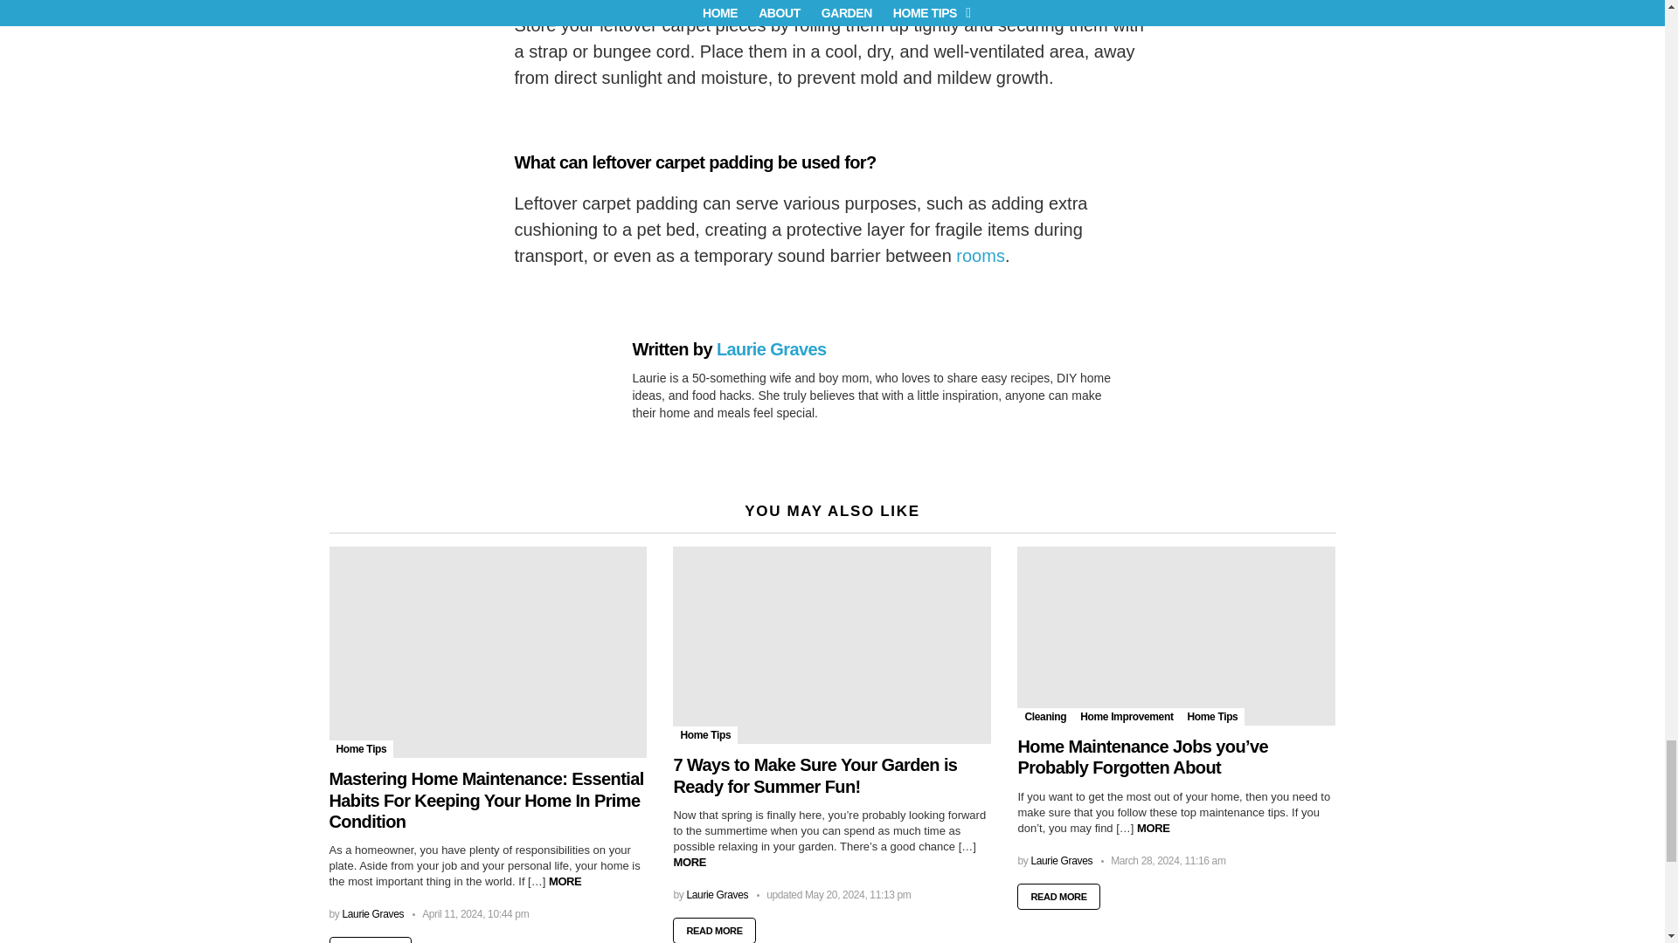 The width and height of the screenshot is (1678, 943). I want to click on Laurie Graves, so click(372, 914).